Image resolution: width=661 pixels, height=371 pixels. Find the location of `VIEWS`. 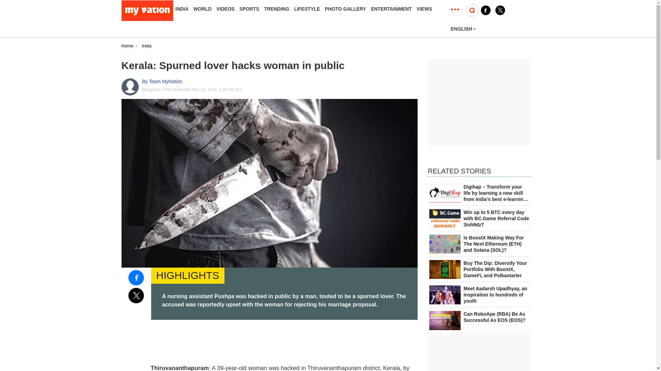

VIEWS is located at coordinates (424, 9).